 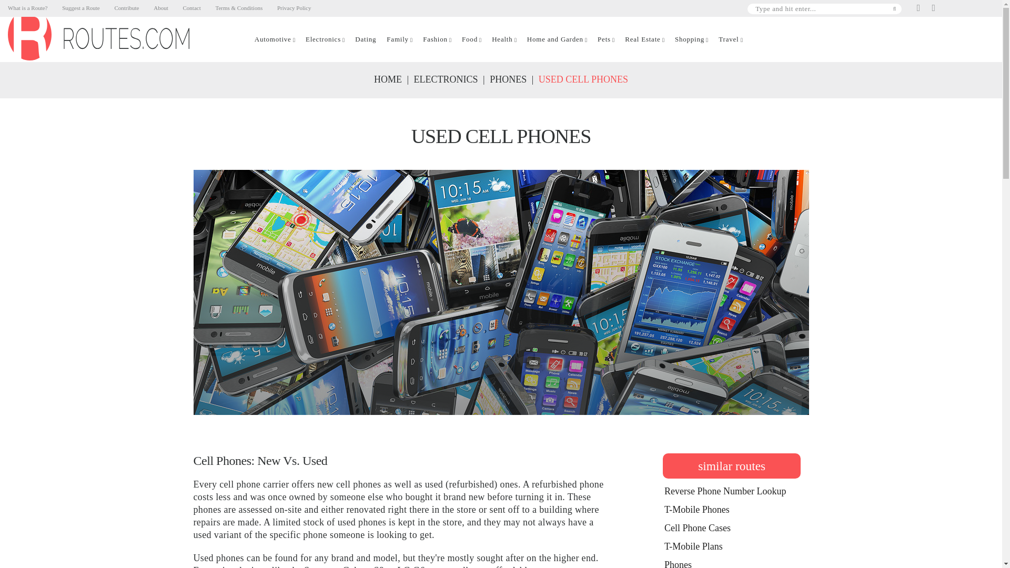 I want to click on Automotive, so click(x=272, y=39).